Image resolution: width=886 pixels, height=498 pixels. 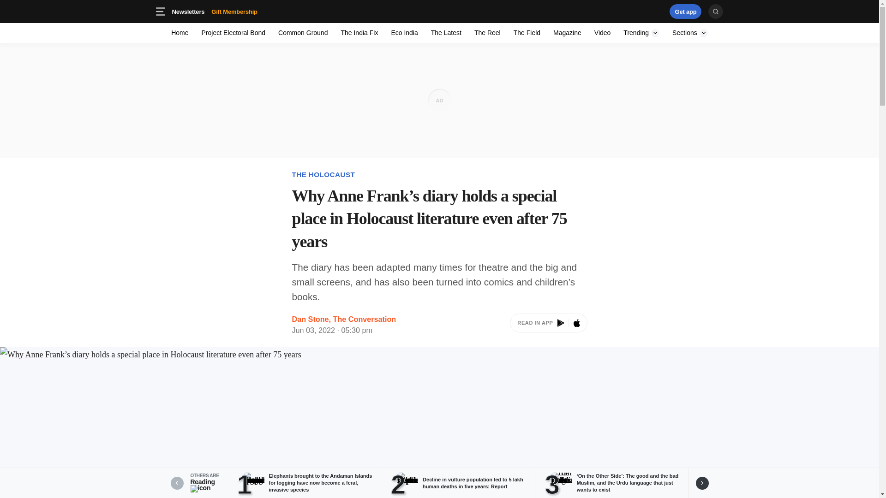 What do you see at coordinates (233, 32) in the screenshot?
I see `Get app` at bounding box center [233, 32].